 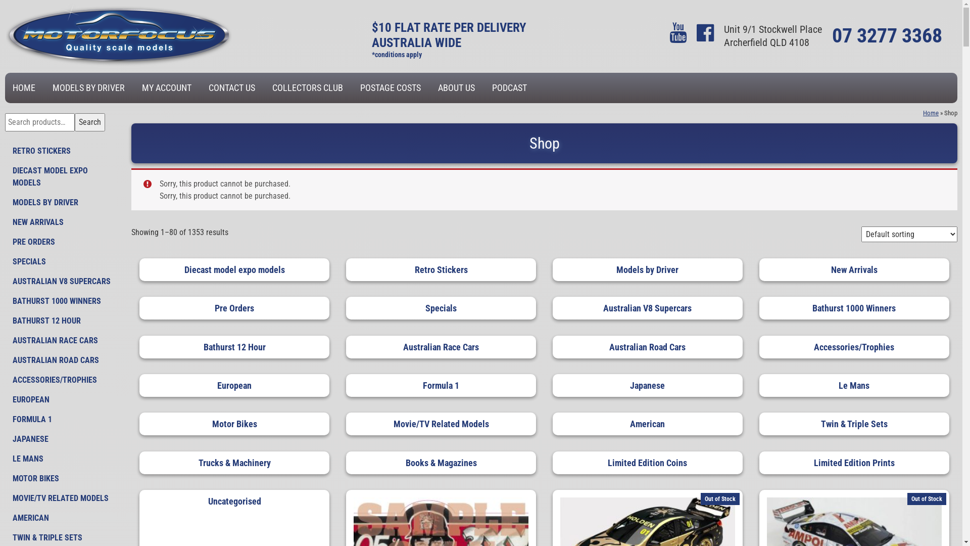 I want to click on CONTACT US, so click(x=232, y=88).